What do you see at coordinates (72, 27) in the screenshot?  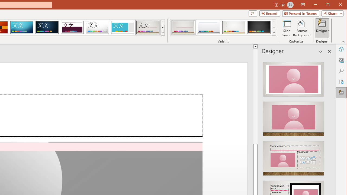 I see `Dividend` at bounding box center [72, 27].